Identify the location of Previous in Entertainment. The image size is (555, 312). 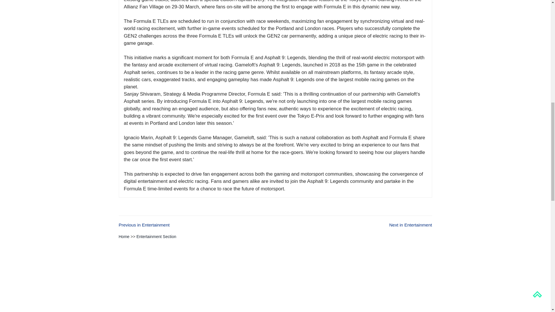
(144, 225).